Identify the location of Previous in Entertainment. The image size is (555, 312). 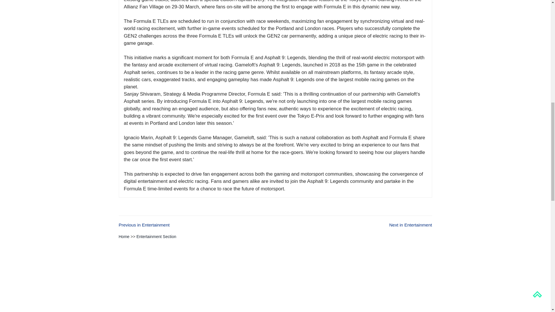
(144, 225).